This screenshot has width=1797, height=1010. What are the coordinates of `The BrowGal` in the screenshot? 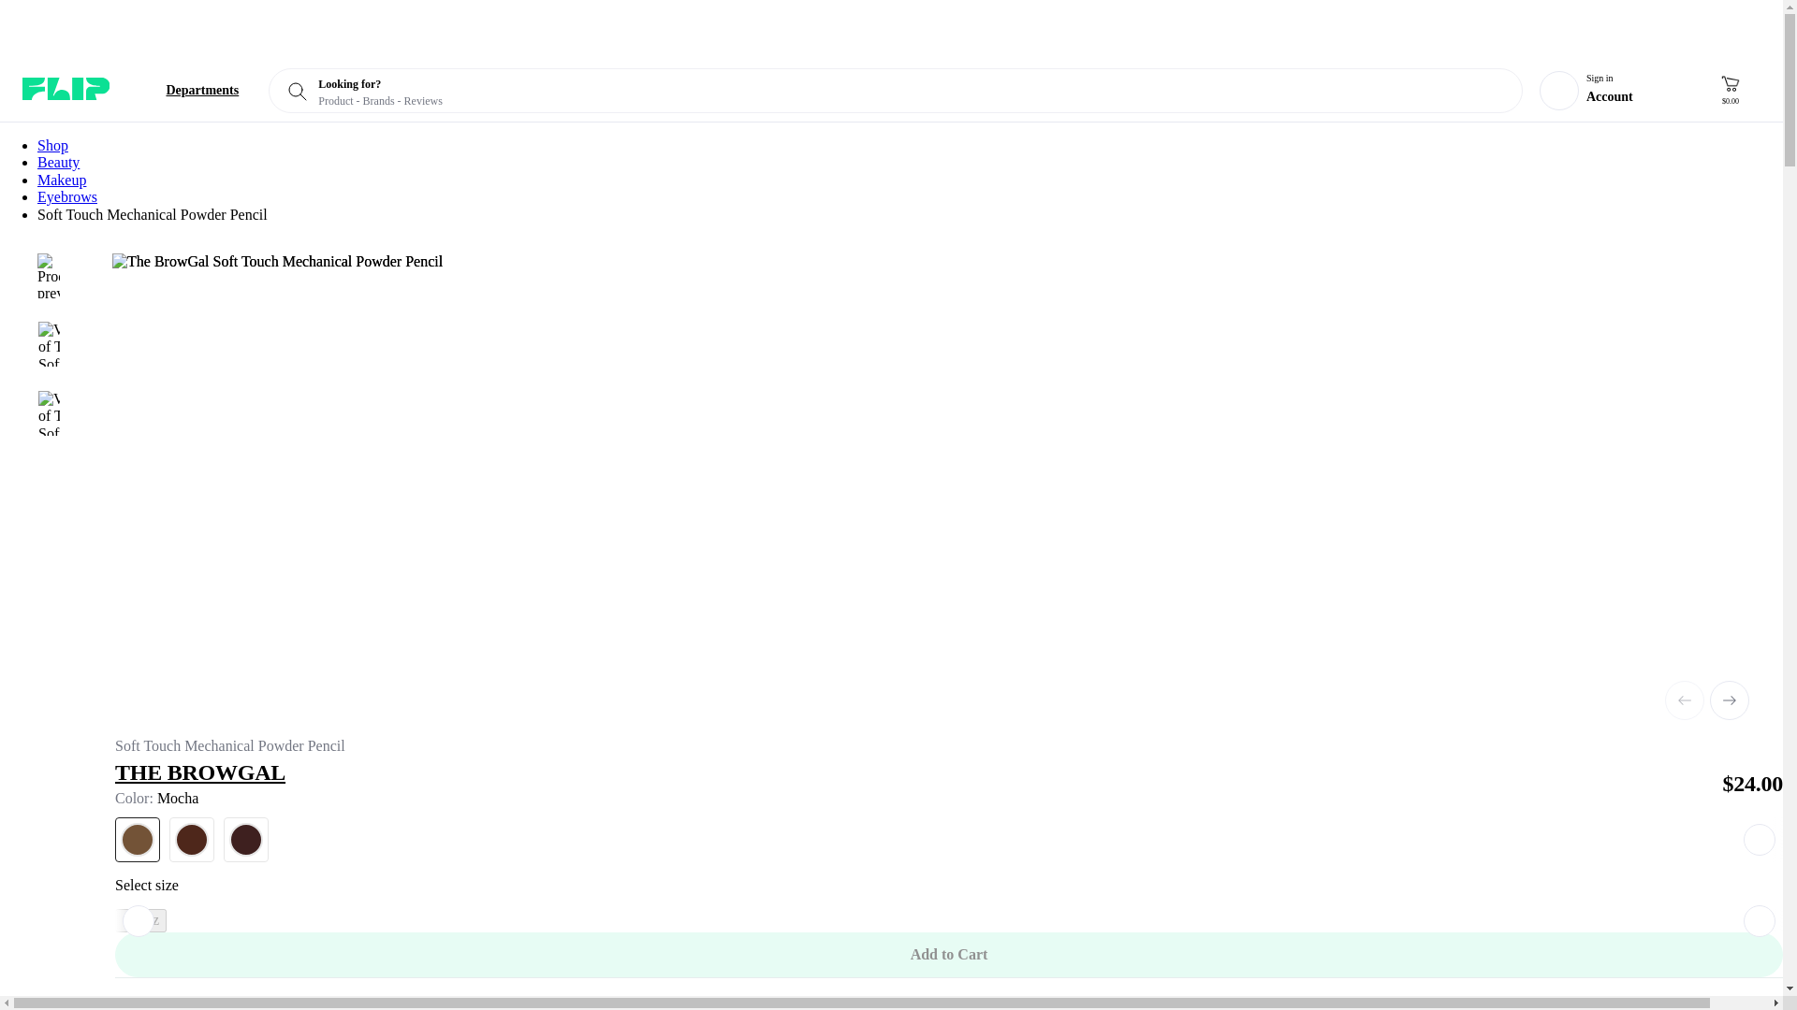 It's located at (912, 772).